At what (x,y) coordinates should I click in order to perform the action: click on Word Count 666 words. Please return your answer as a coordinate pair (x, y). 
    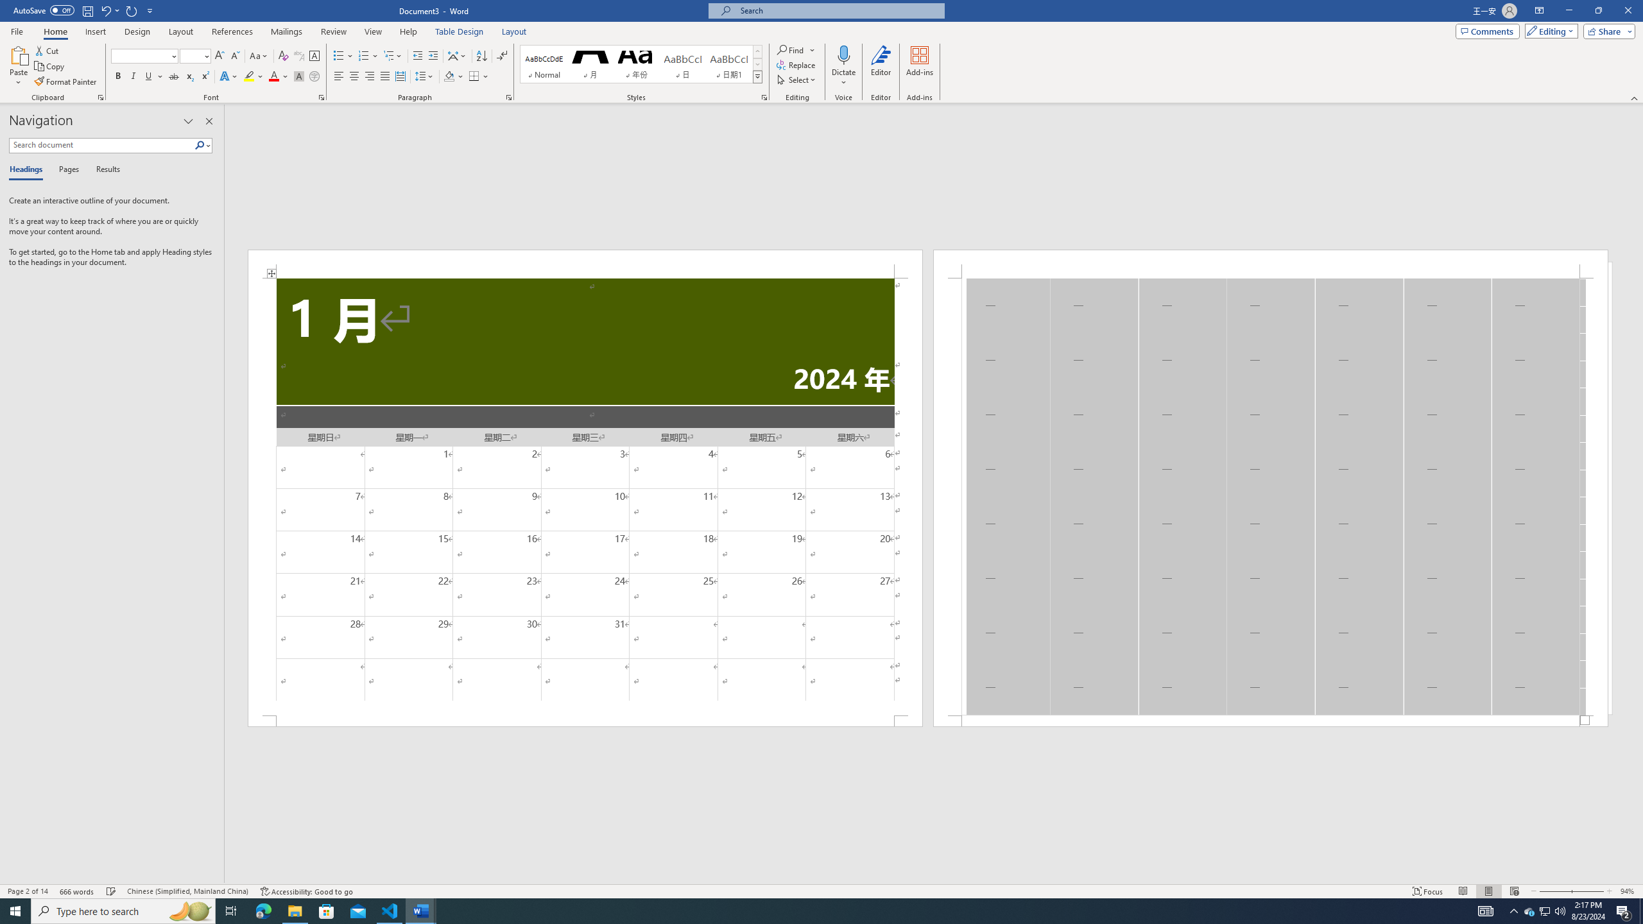
    Looking at the image, I should click on (78, 891).